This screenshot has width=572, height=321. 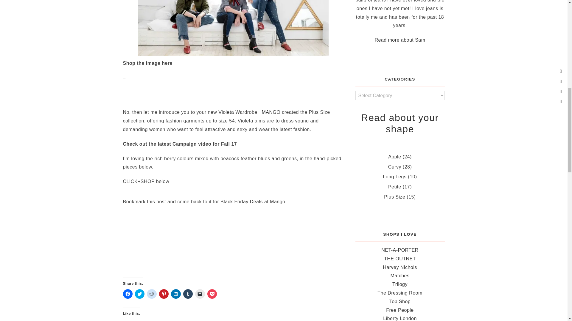 What do you see at coordinates (140, 294) in the screenshot?
I see `Click to share on Twitter` at bounding box center [140, 294].